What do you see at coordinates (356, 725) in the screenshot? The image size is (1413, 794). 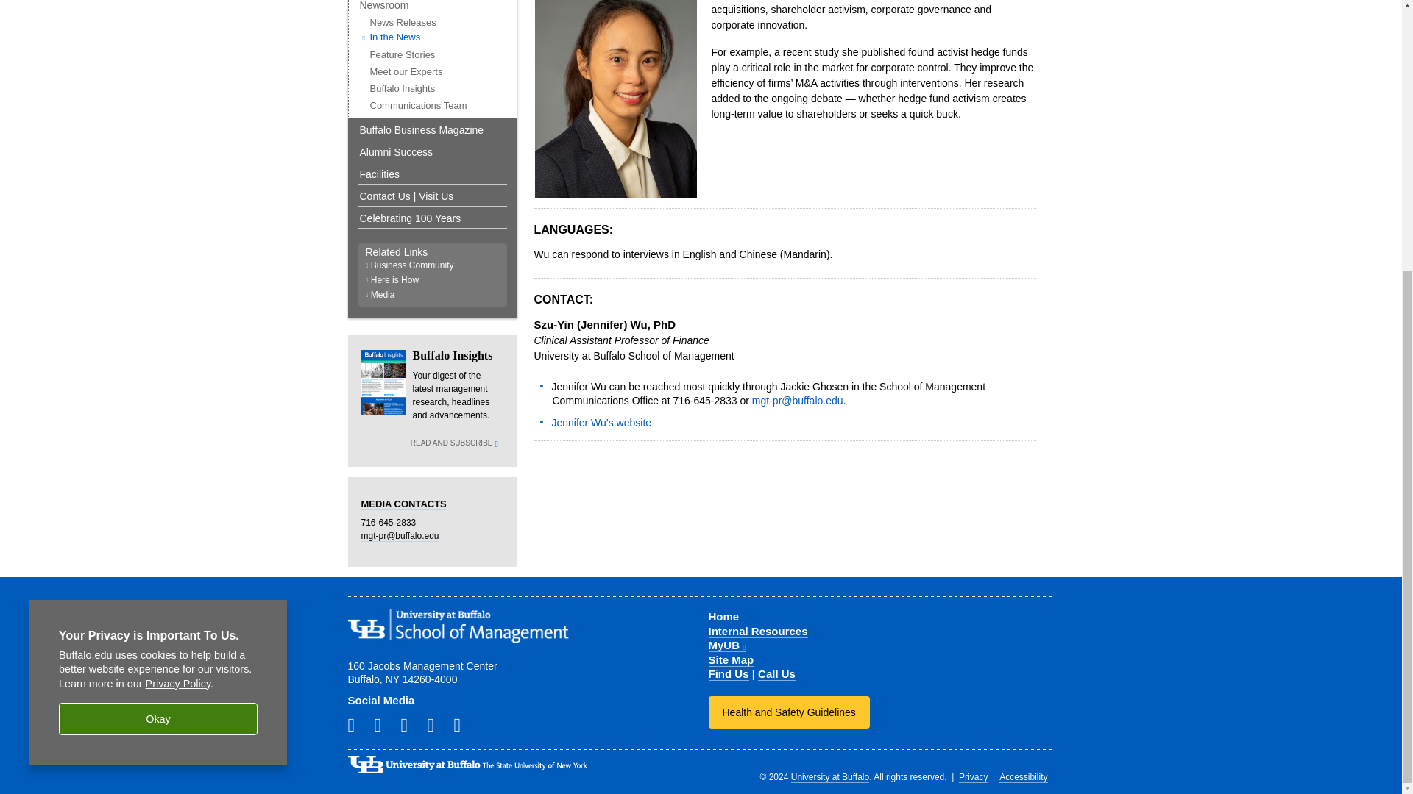 I see `School LinkedIn directory` at bounding box center [356, 725].